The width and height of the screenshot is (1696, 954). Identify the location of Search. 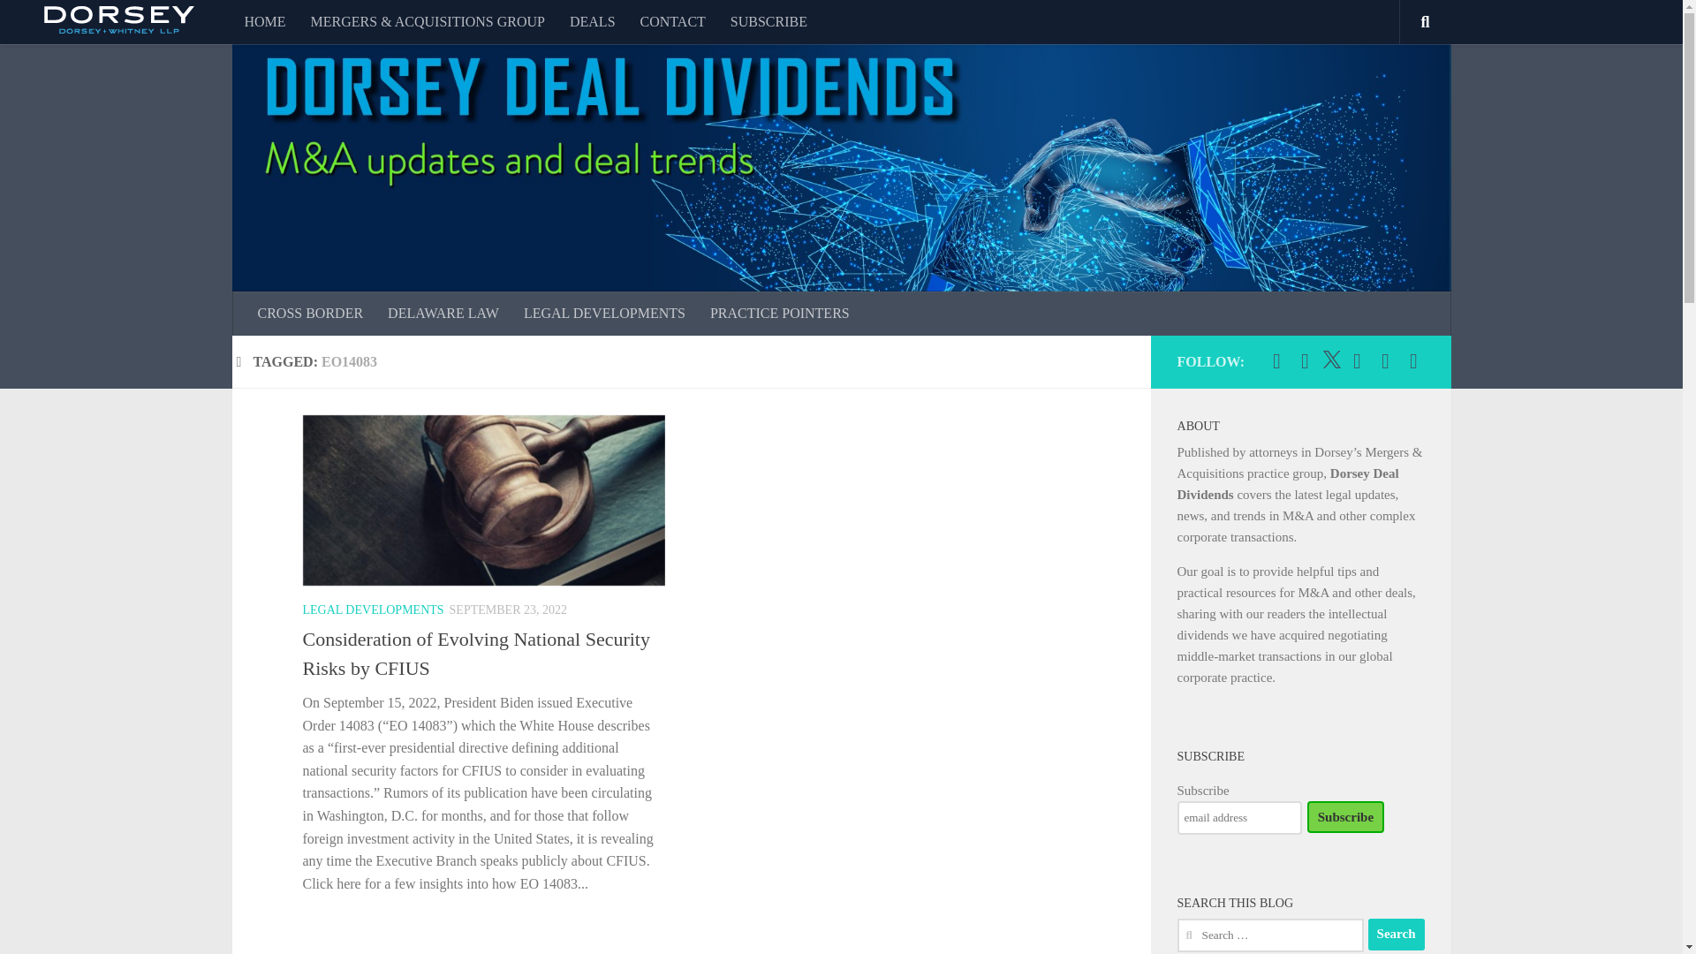
(1396, 935).